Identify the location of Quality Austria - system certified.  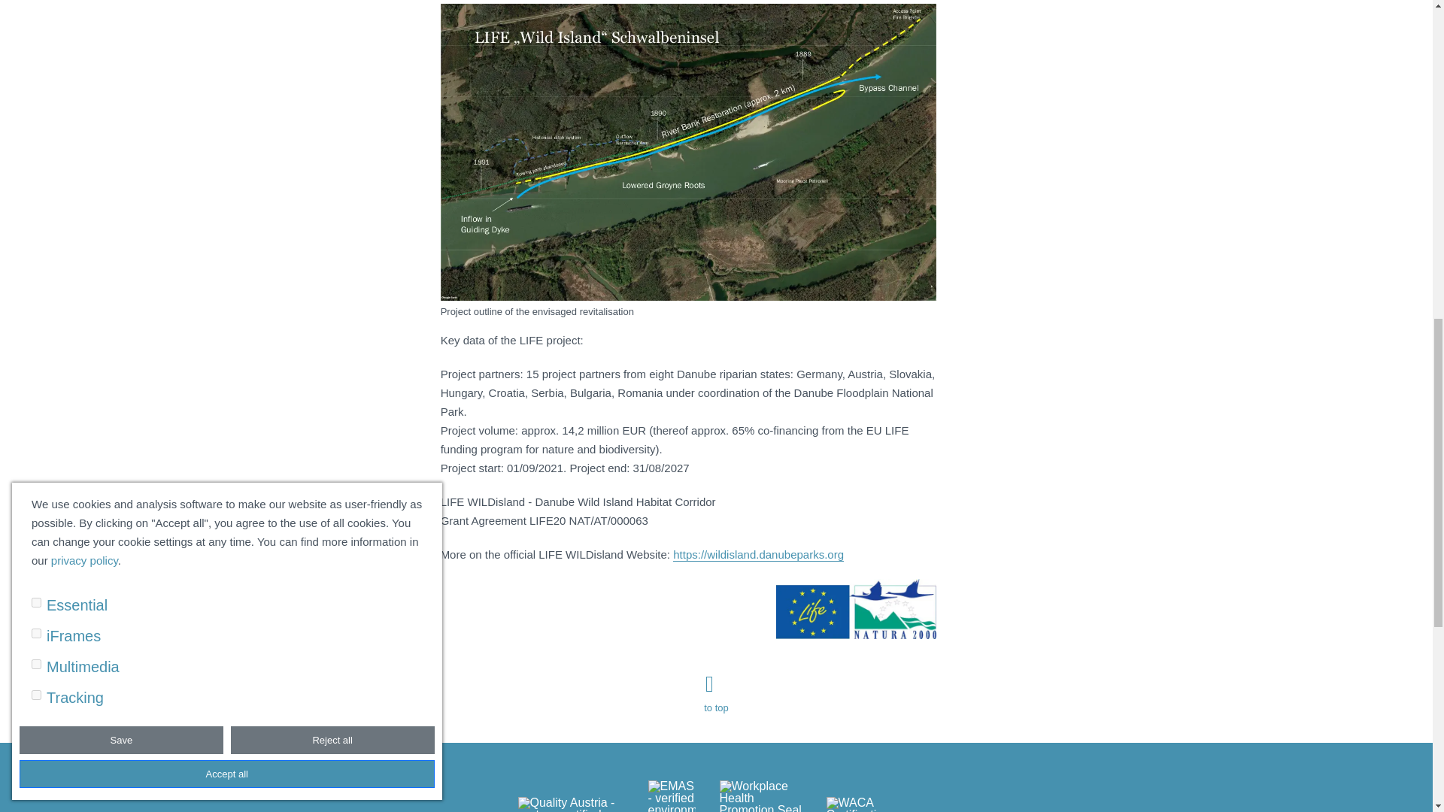
(570, 804).